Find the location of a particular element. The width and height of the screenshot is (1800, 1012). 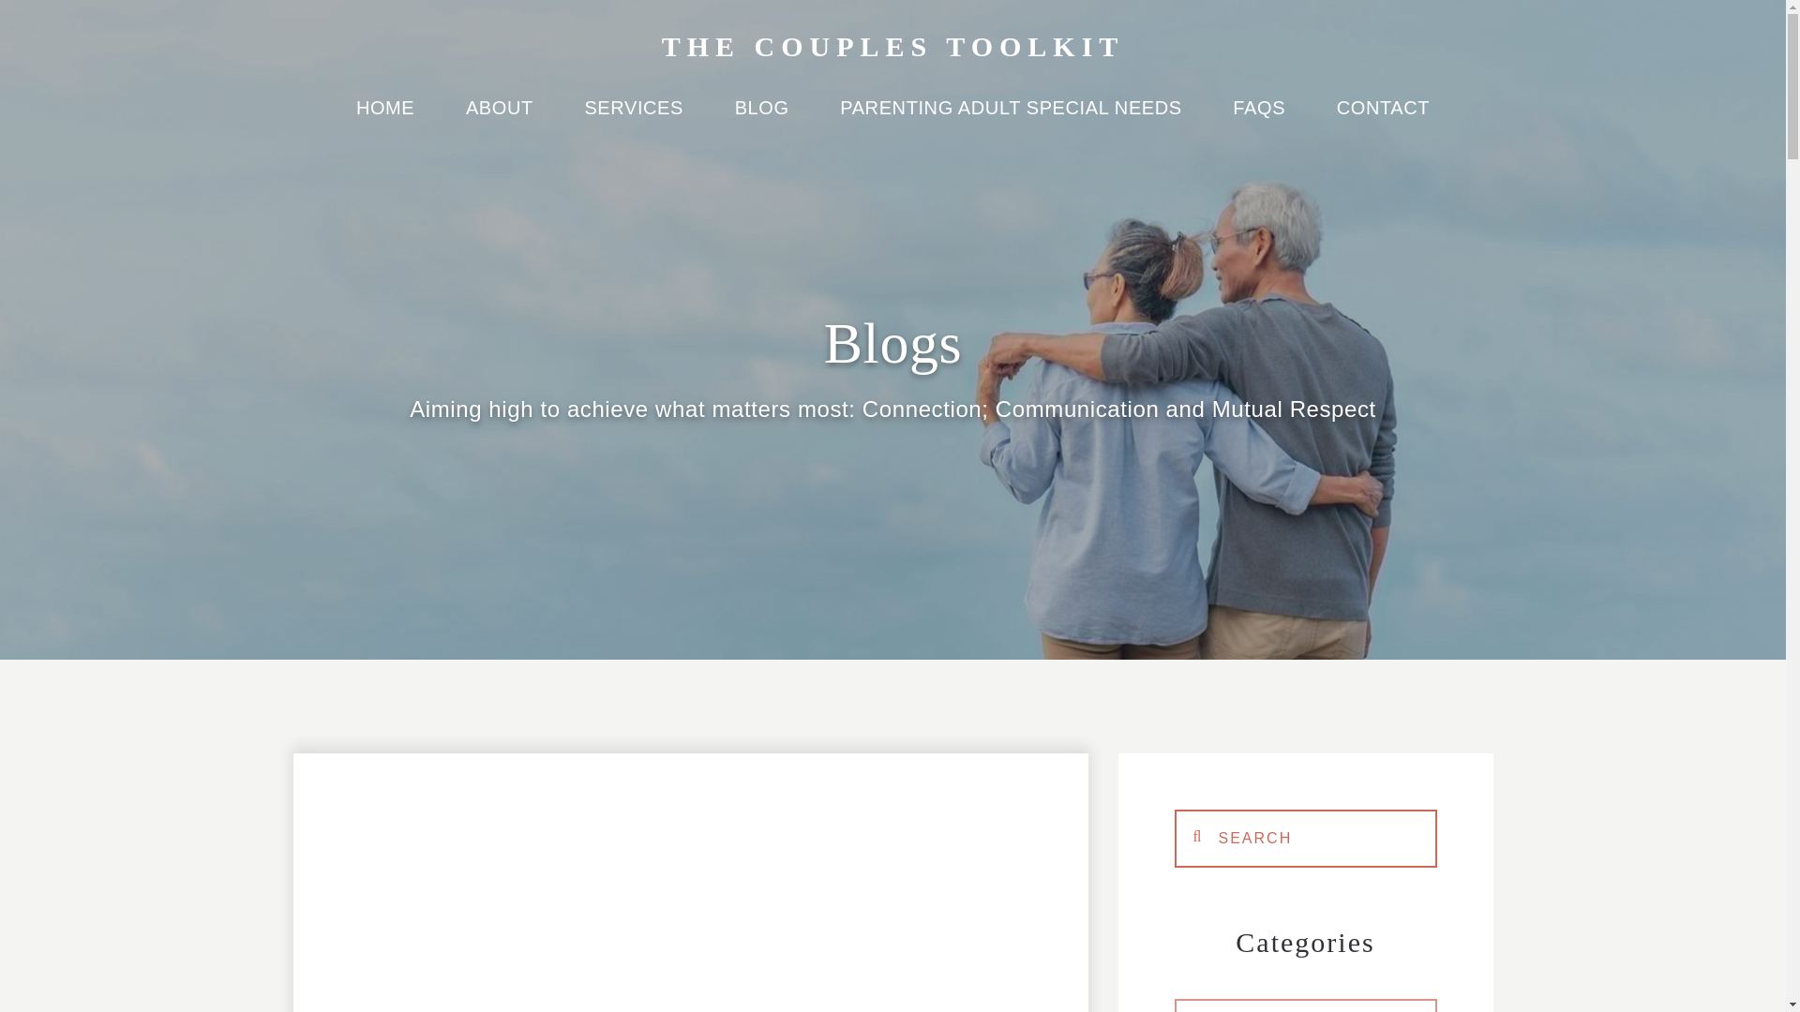

HOME is located at coordinates (384, 119).